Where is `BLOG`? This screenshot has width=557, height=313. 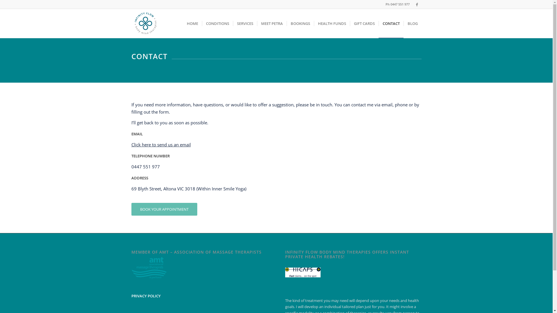
BLOG is located at coordinates (412, 23).